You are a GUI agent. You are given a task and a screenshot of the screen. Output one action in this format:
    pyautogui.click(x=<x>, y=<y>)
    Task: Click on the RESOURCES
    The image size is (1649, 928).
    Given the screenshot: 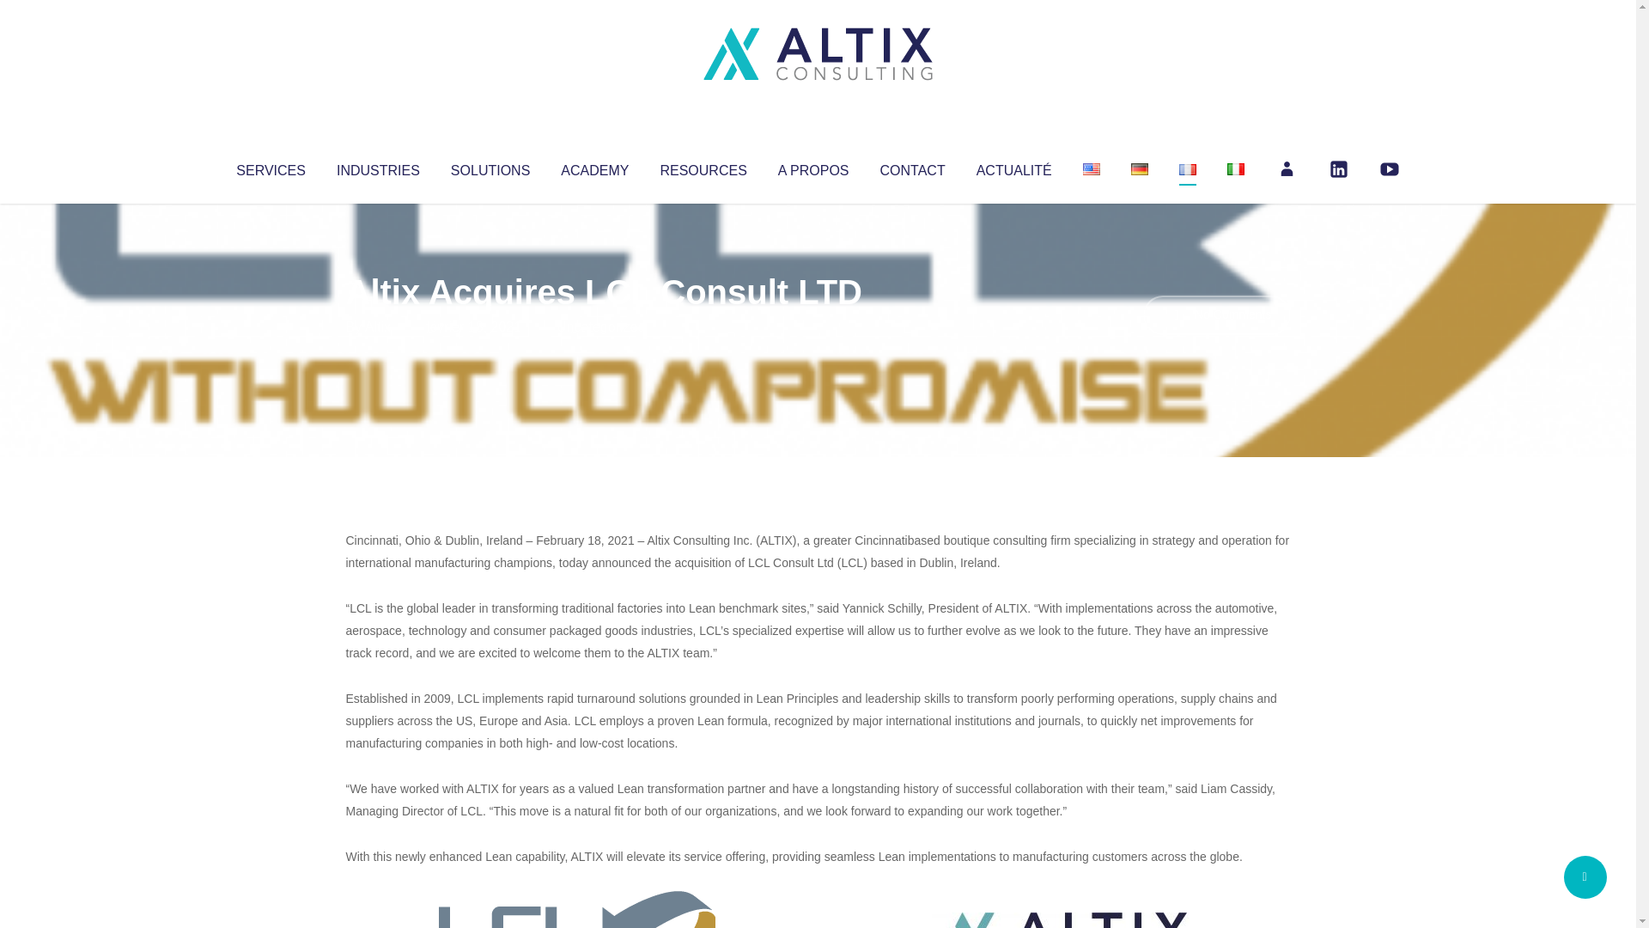 What is the action you would take?
    pyautogui.click(x=703, y=167)
    